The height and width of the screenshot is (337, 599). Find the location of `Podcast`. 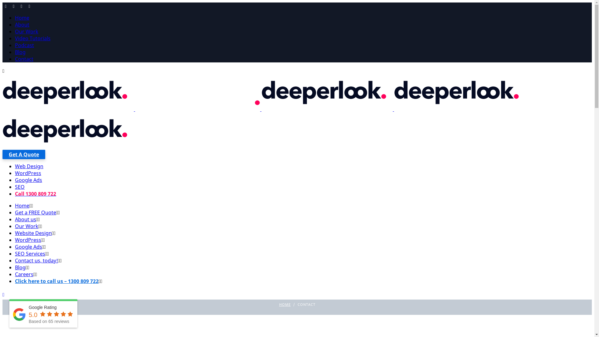

Podcast is located at coordinates (24, 45).